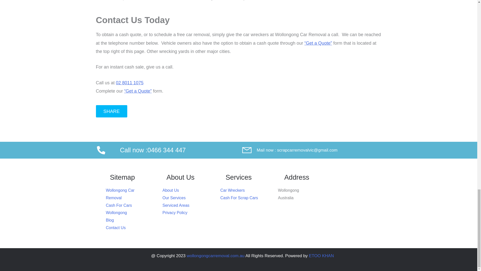  I want to click on Cash For Cars Wollongong, so click(127, 209).